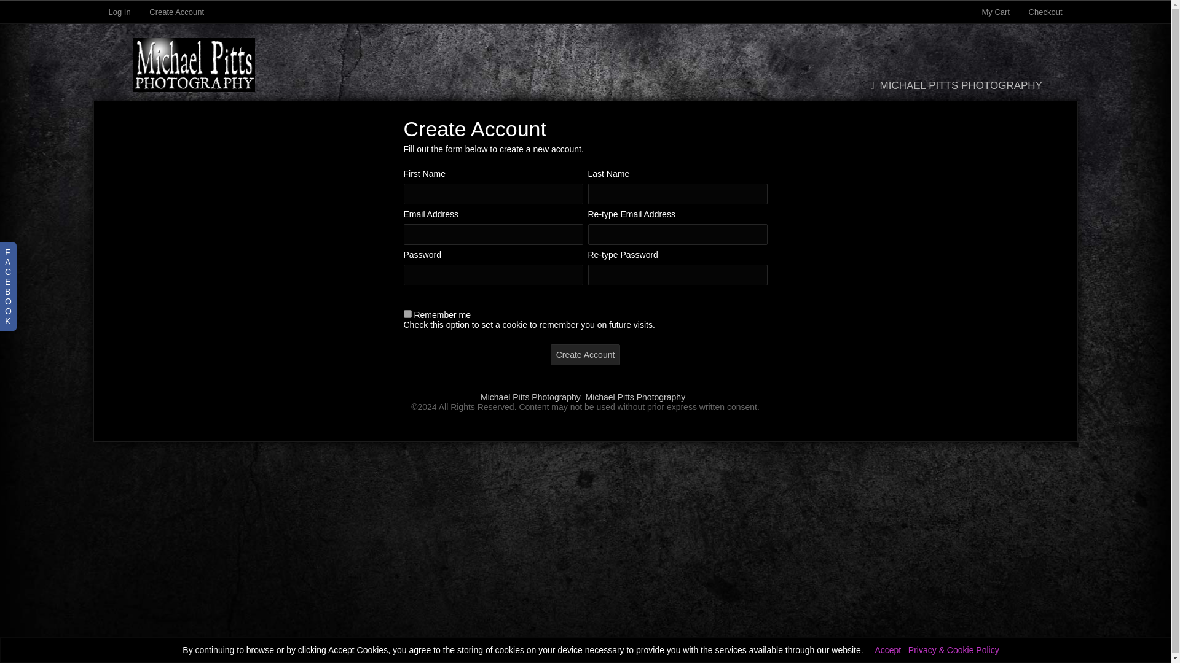 The width and height of the screenshot is (1180, 663). I want to click on Accept, so click(887, 649).